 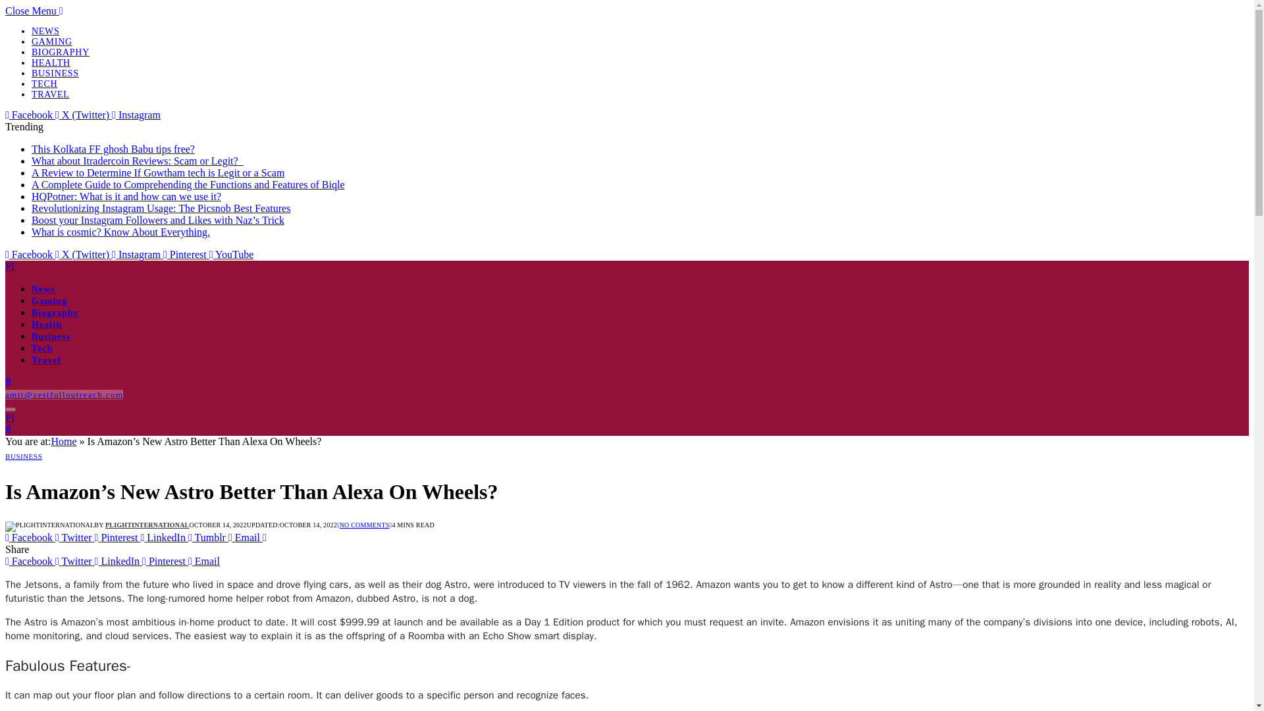 What do you see at coordinates (147, 525) in the screenshot?
I see `Posts by plightinternational` at bounding box center [147, 525].